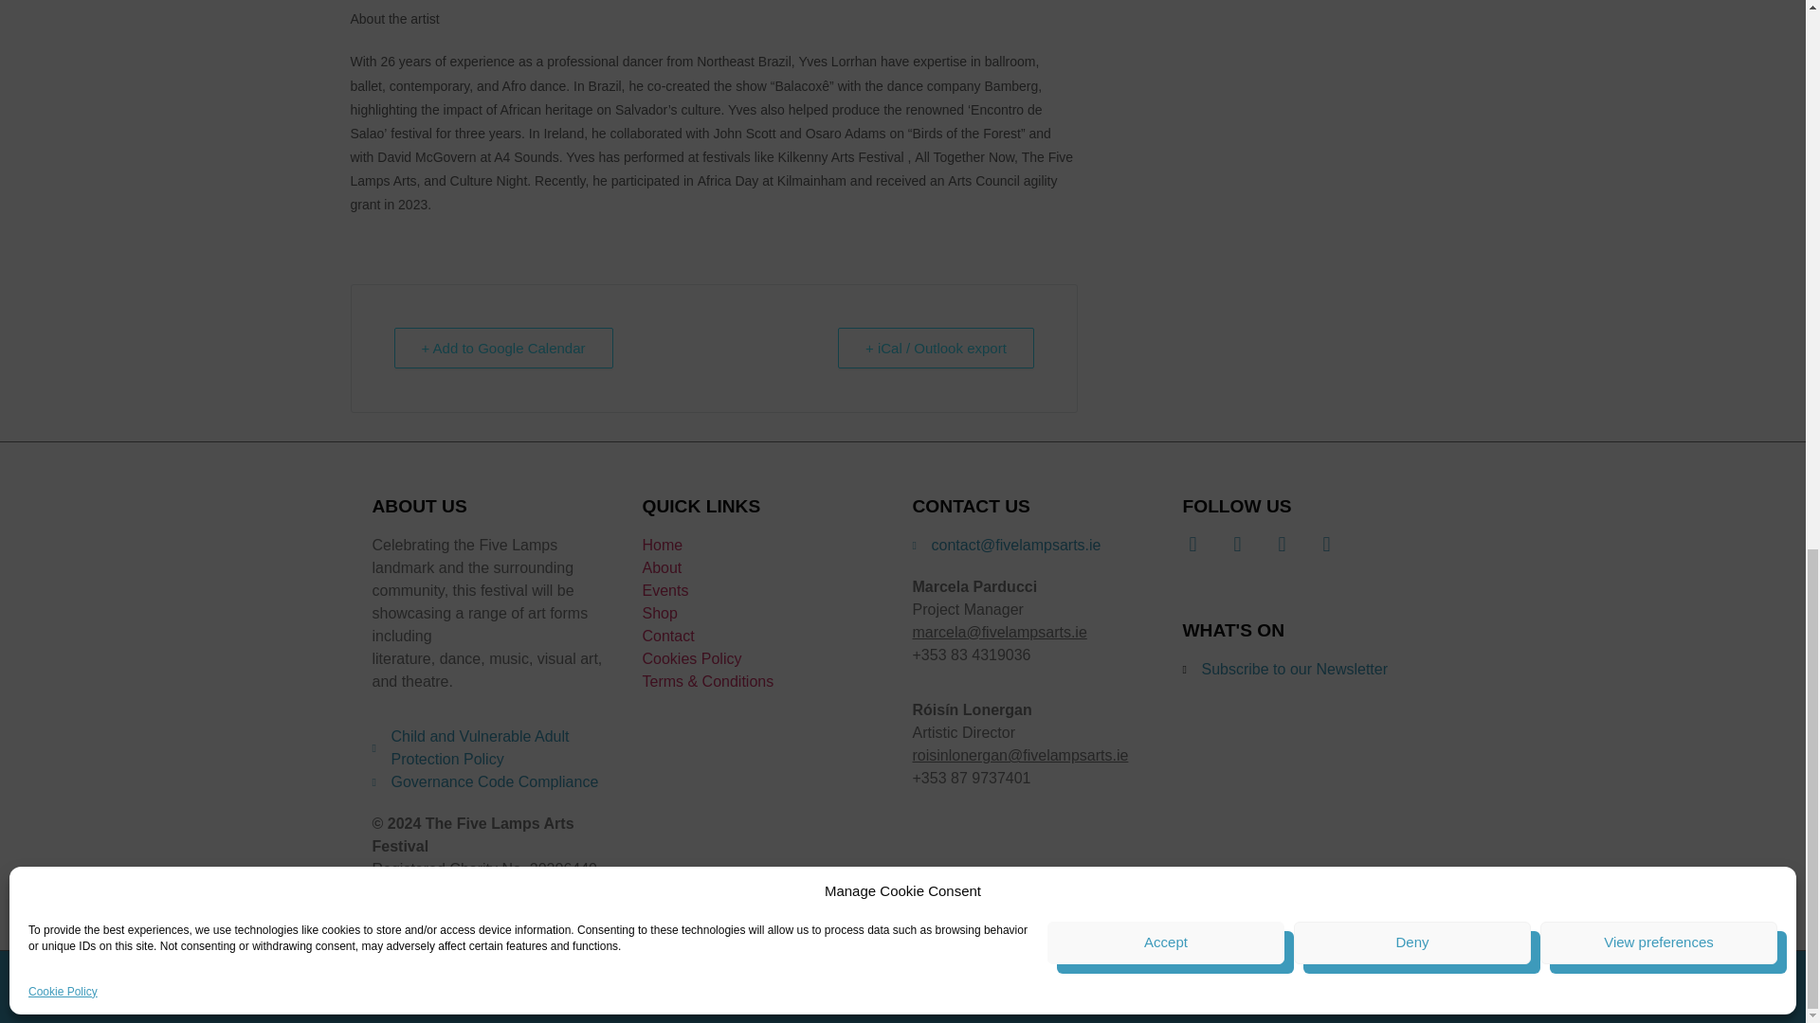 The image size is (1820, 1023). I want to click on View preferences, so click(1659, 260).